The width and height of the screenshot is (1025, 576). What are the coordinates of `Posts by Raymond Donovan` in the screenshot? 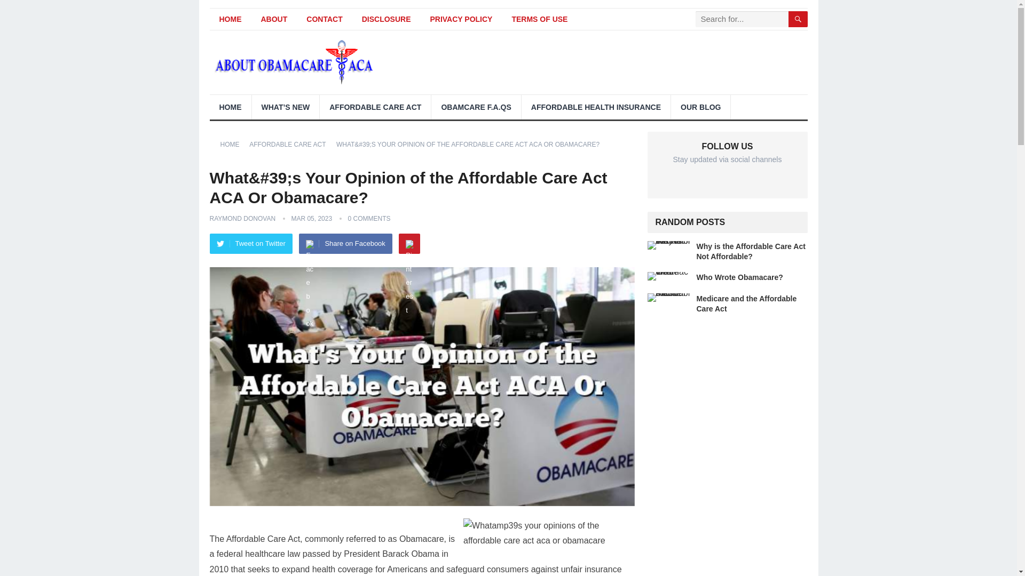 It's located at (242, 218).